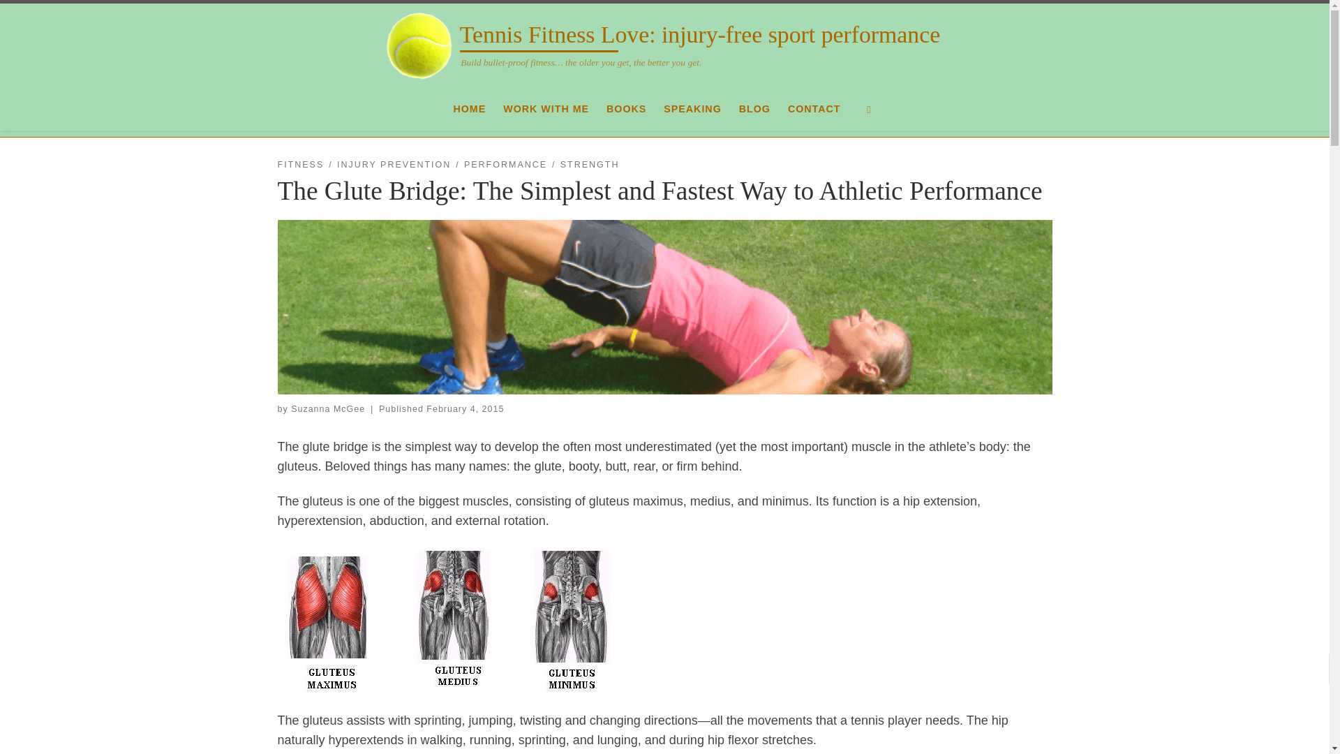  I want to click on February 4, 2015, so click(465, 408).